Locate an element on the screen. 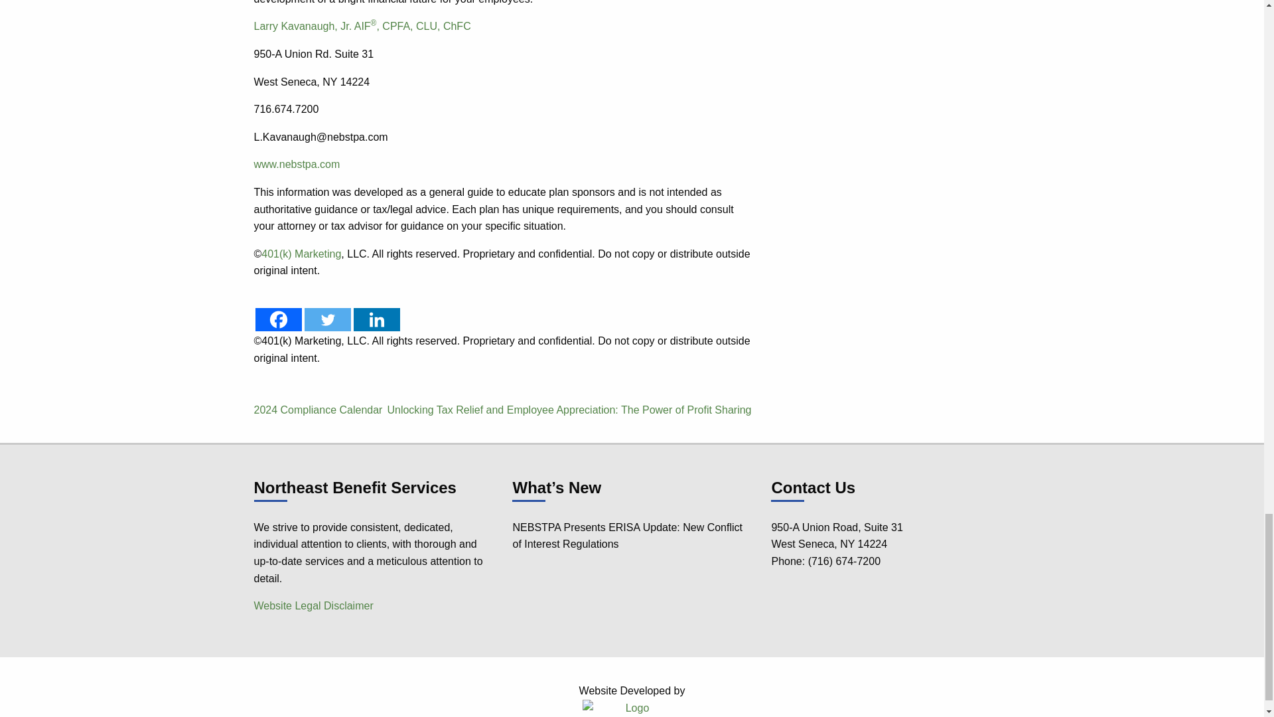  Twitter is located at coordinates (327, 319).